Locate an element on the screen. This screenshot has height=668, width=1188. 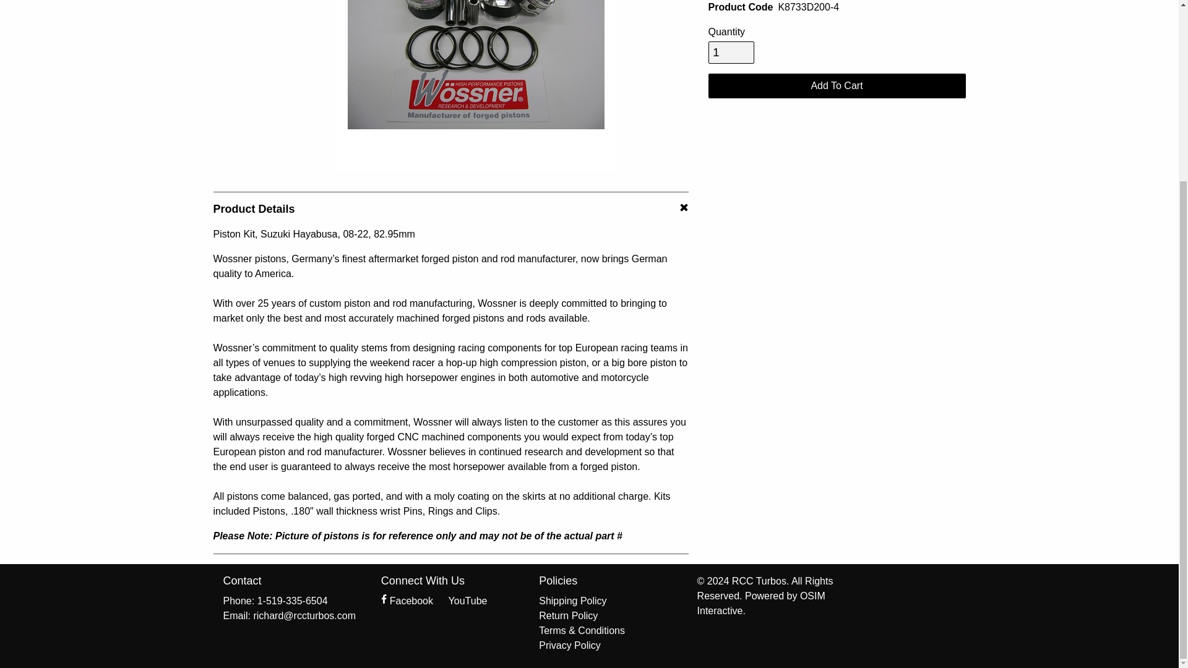
Find us on YouTube is located at coordinates (462, 601).